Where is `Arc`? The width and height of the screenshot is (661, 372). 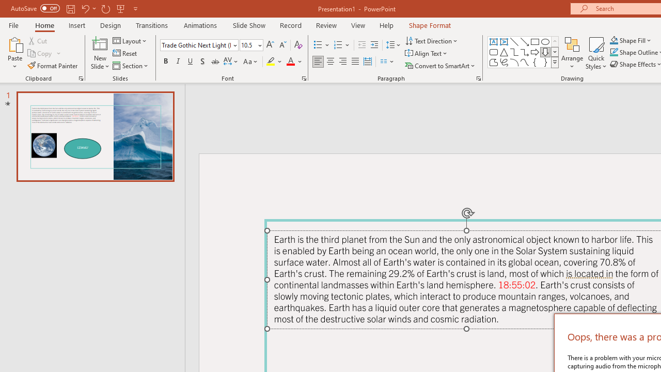 Arc is located at coordinates (514, 62).